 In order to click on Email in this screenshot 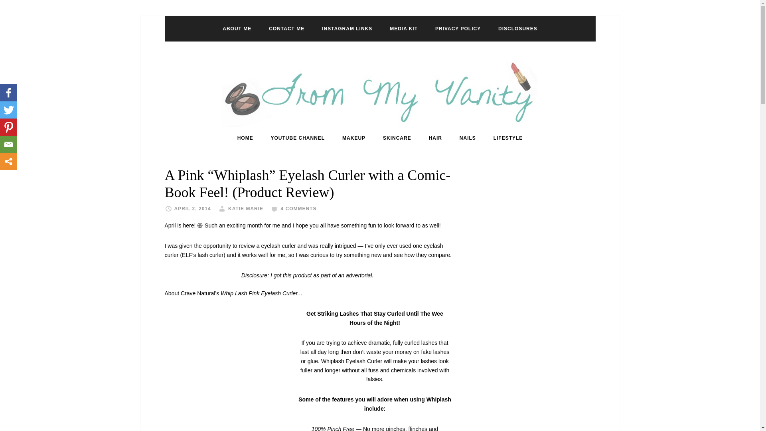, I will do `click(8, 144)`.